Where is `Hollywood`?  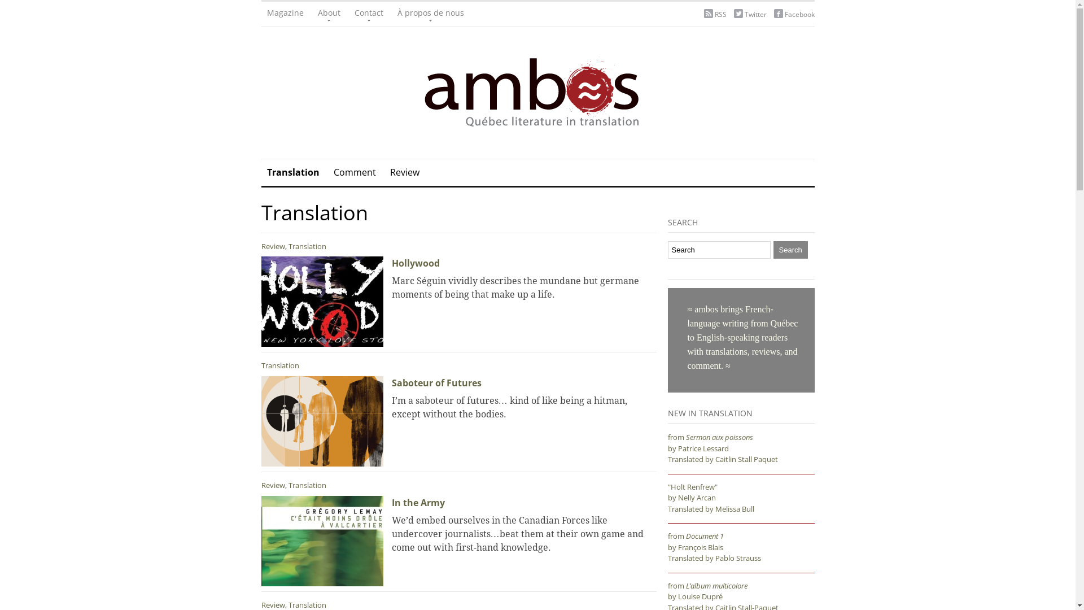 Hollywood is located at coordinates (416, 263).